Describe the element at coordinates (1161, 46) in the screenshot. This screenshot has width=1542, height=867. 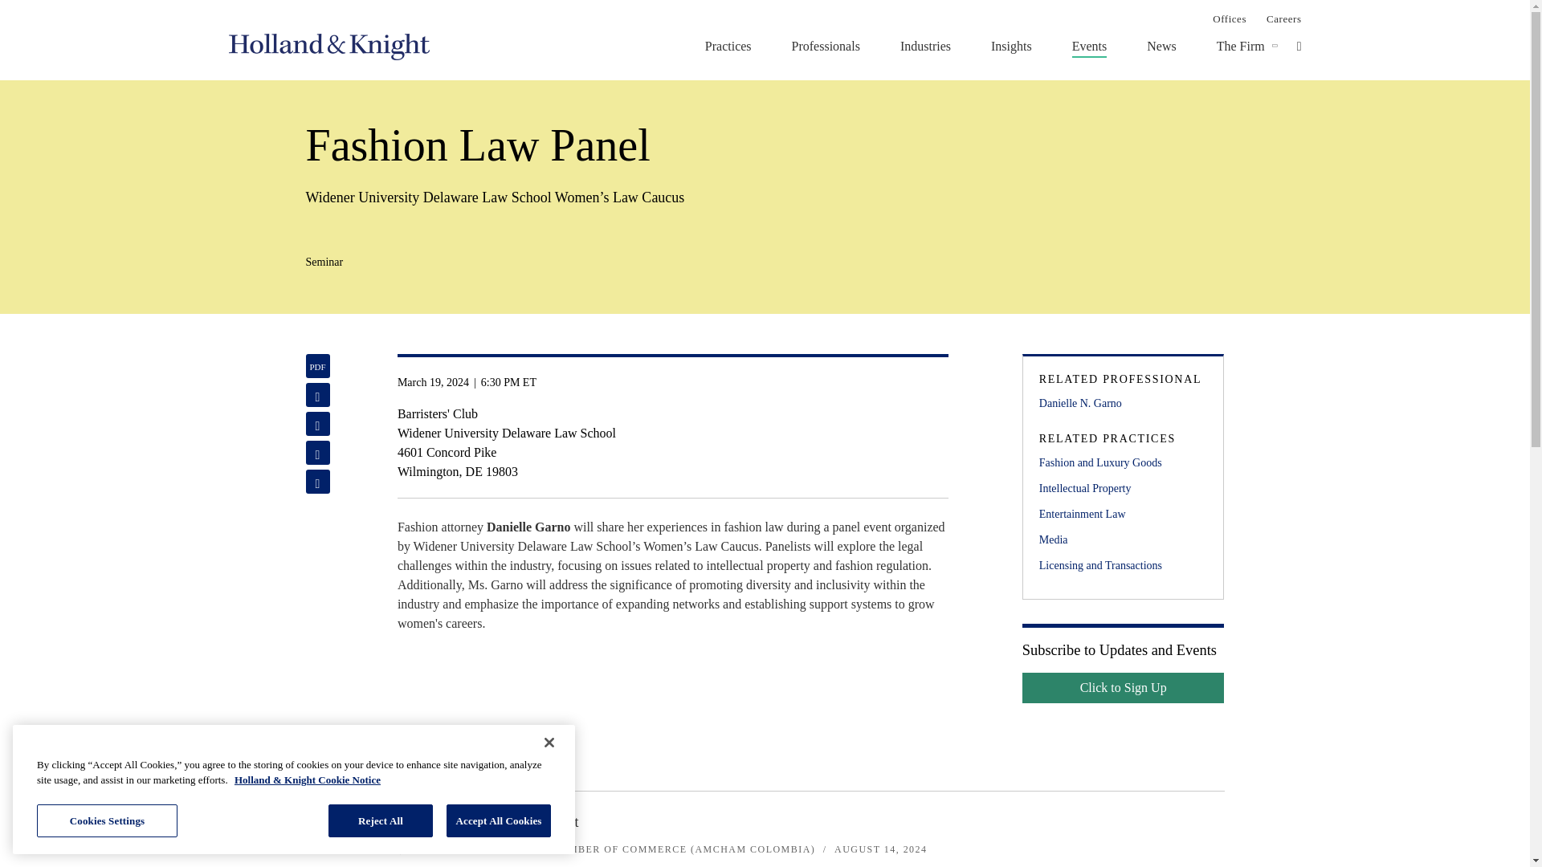
I see `News` at that location.